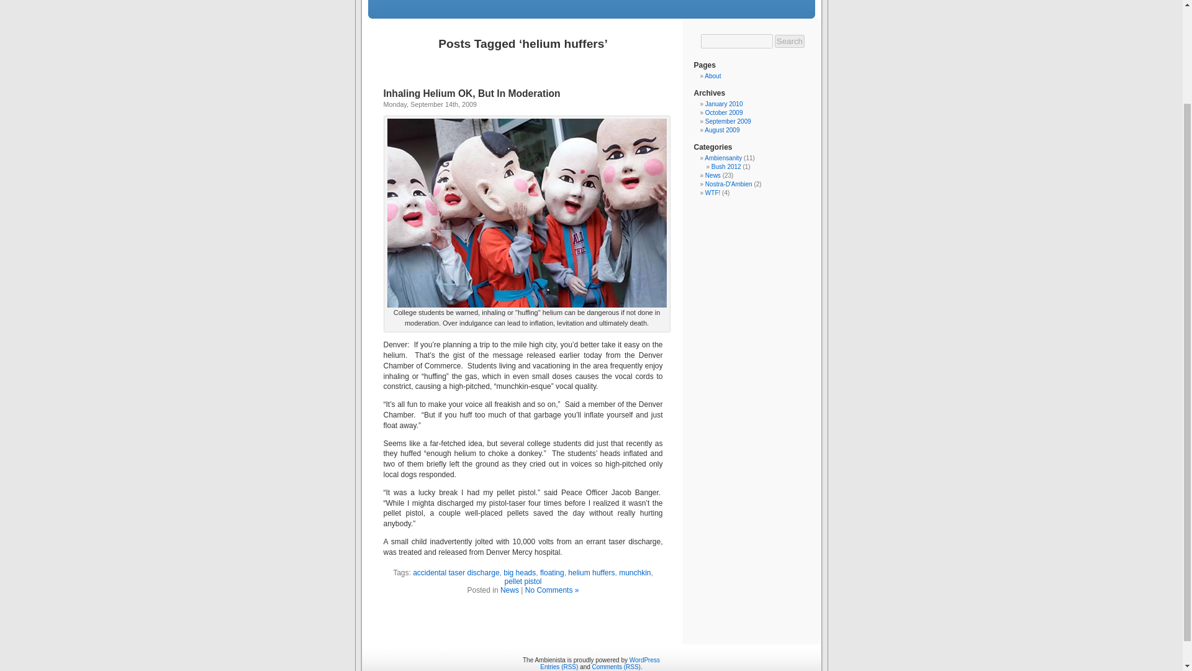 The image size is (1192, 671). What do you see at coordinates (526, 212) in the screenshot?
I see `huff` at bounding box center [526, 212].